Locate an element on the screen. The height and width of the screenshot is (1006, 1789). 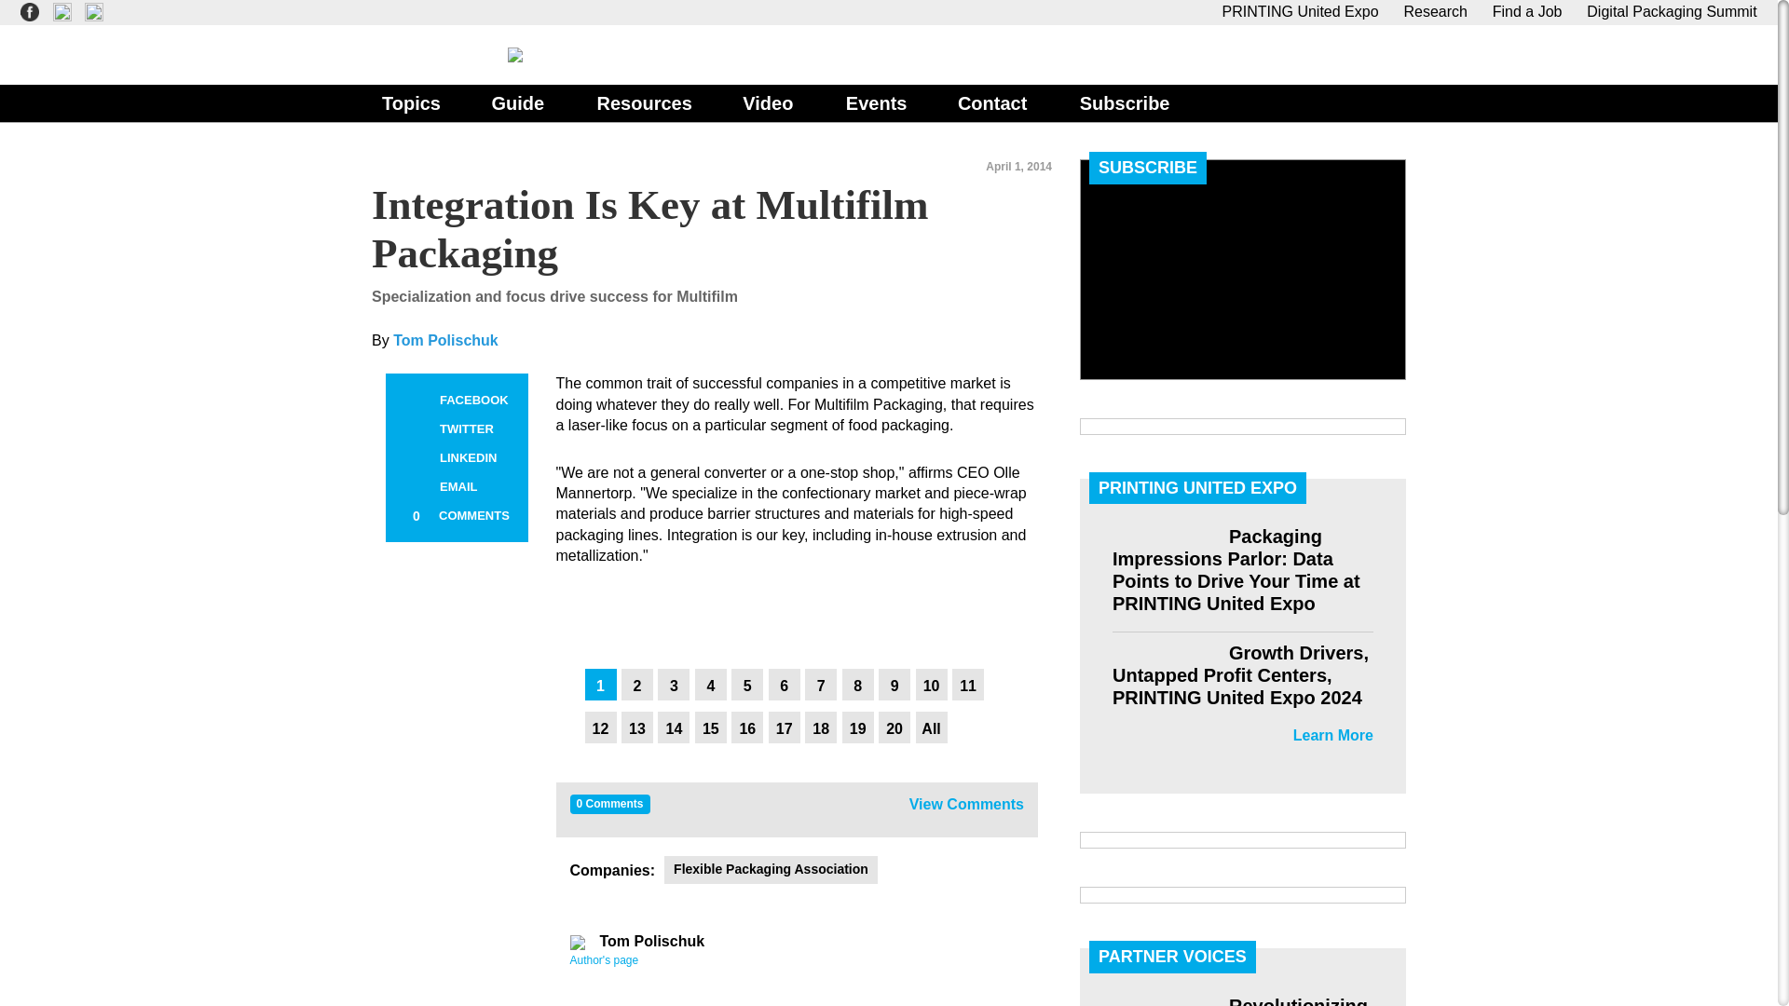
Research is located at coordinates (1435, 11).